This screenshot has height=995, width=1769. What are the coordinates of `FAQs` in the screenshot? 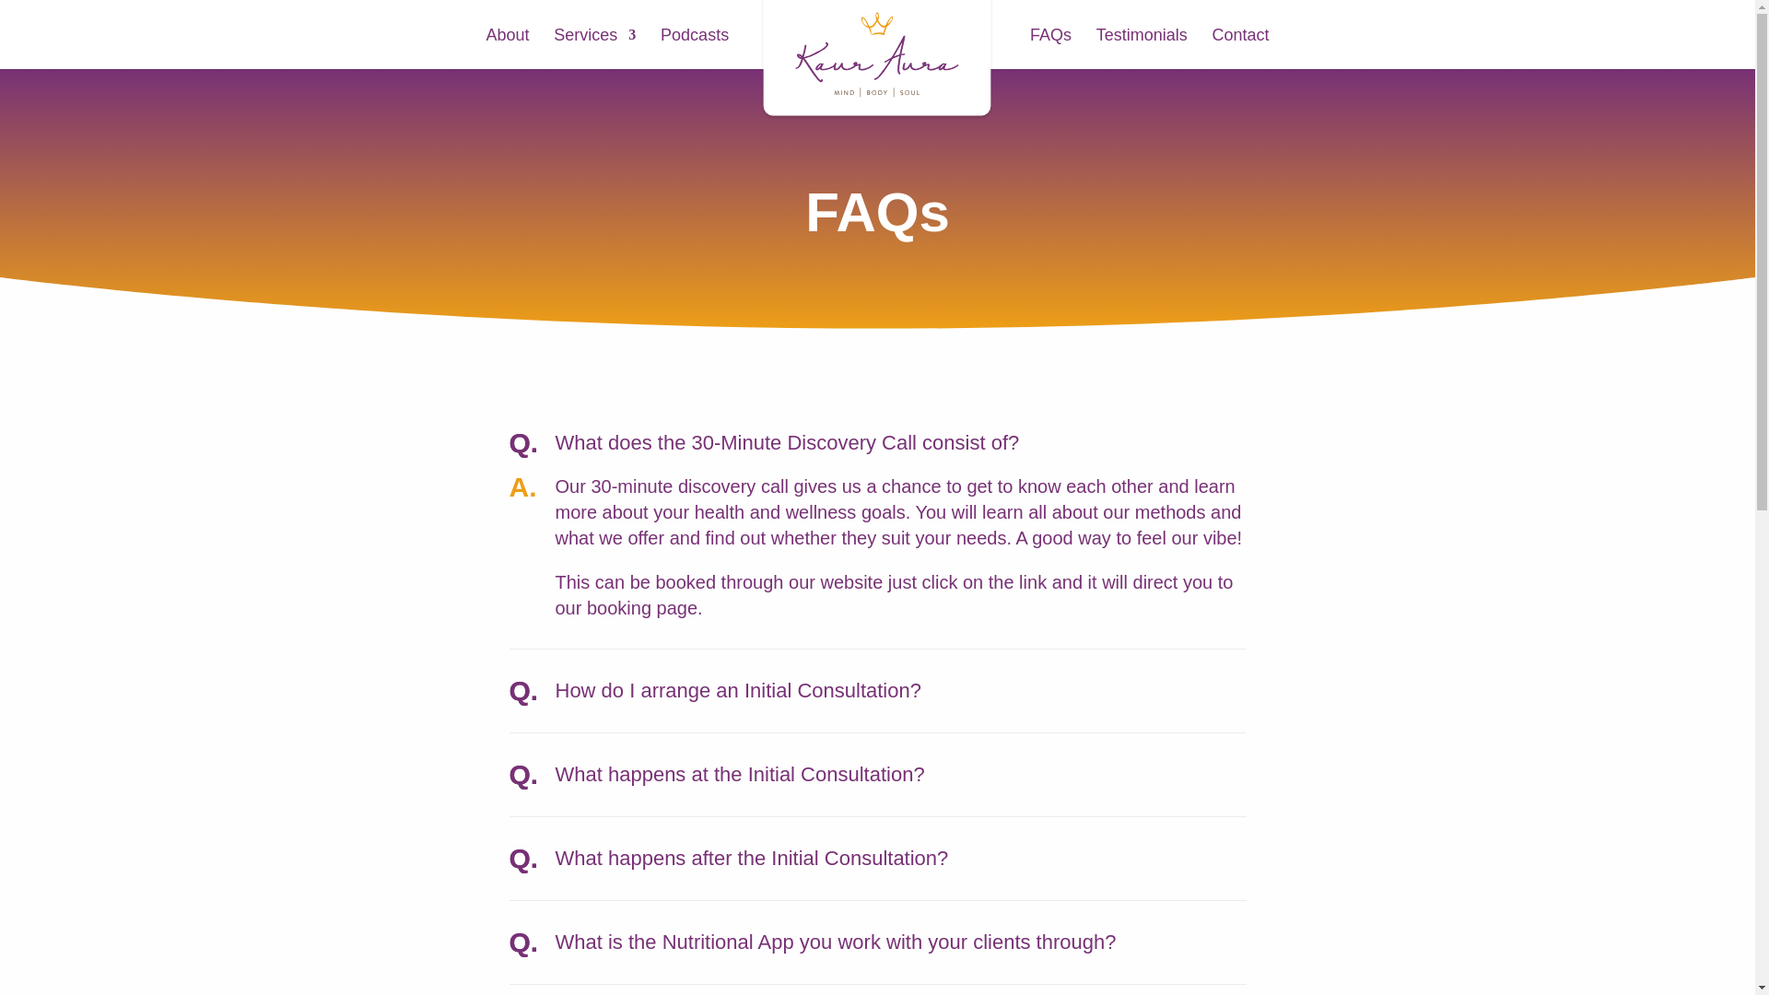 It's located at (1050, 48).